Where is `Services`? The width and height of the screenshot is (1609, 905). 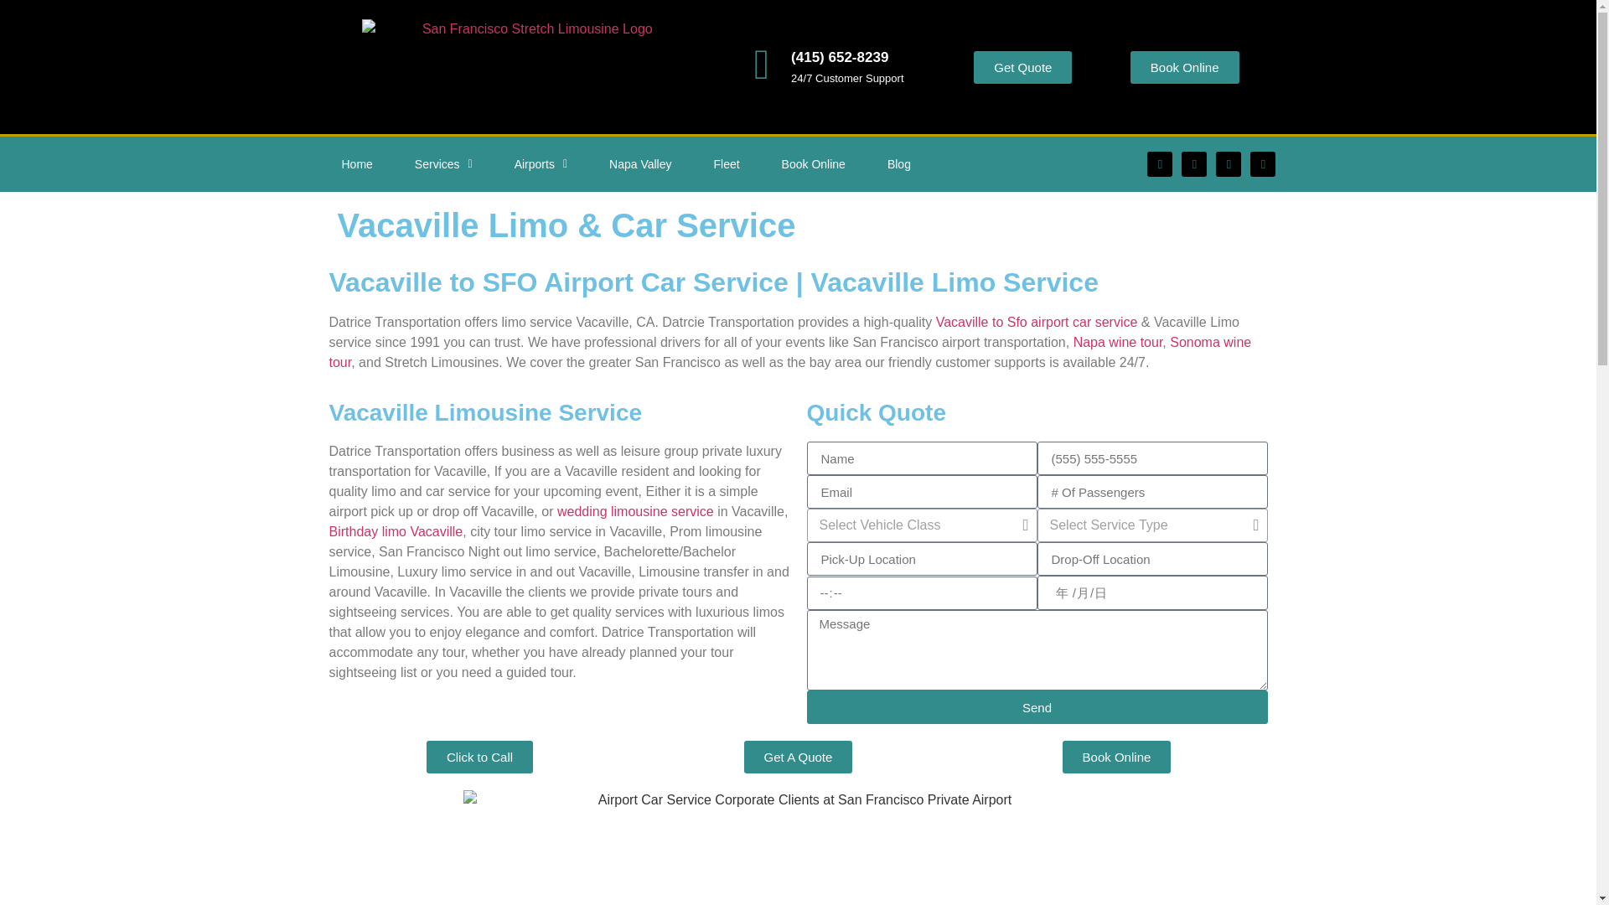 Services is located at coordinates (444, 164).